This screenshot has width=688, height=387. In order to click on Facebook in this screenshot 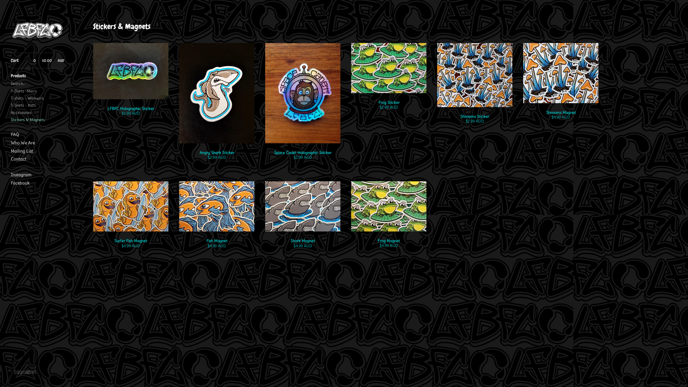, I will do `click(37, 183)`.